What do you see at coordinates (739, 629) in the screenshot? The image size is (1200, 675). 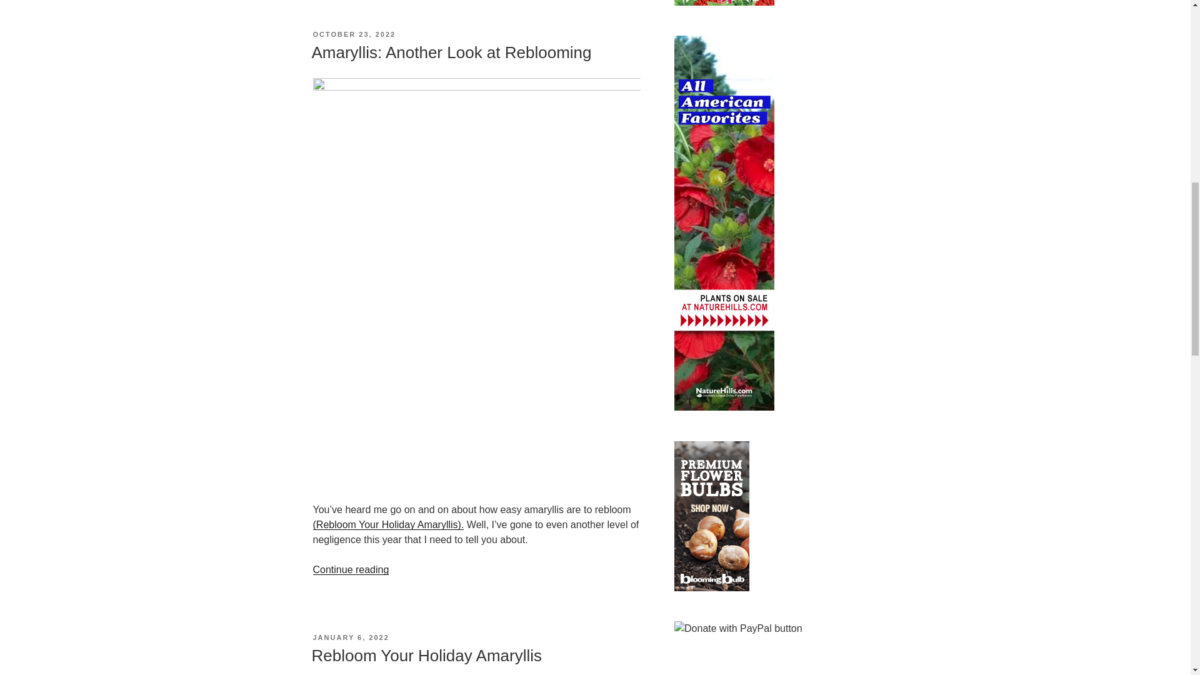 I see `PayPal - The safer, easier way to pay online!` at bounding box center [739, 629].